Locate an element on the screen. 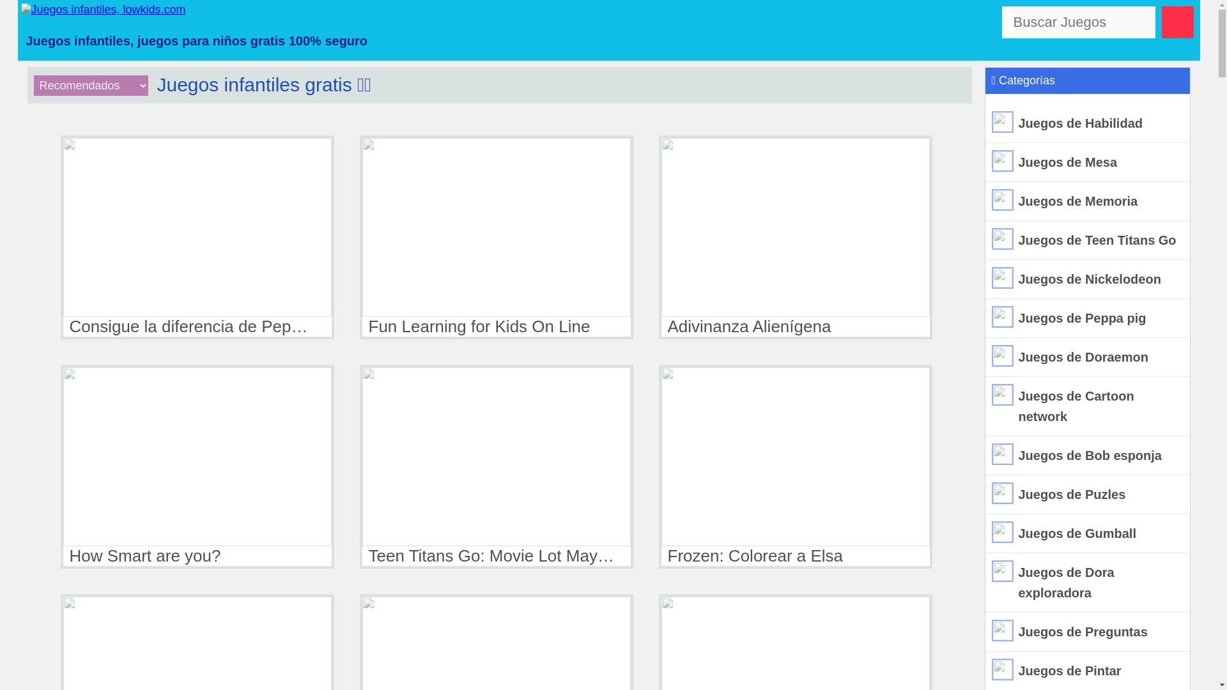 The image size is (1227, 690). Fun Learning for Kids On Line is located at coordinates (496, 237).